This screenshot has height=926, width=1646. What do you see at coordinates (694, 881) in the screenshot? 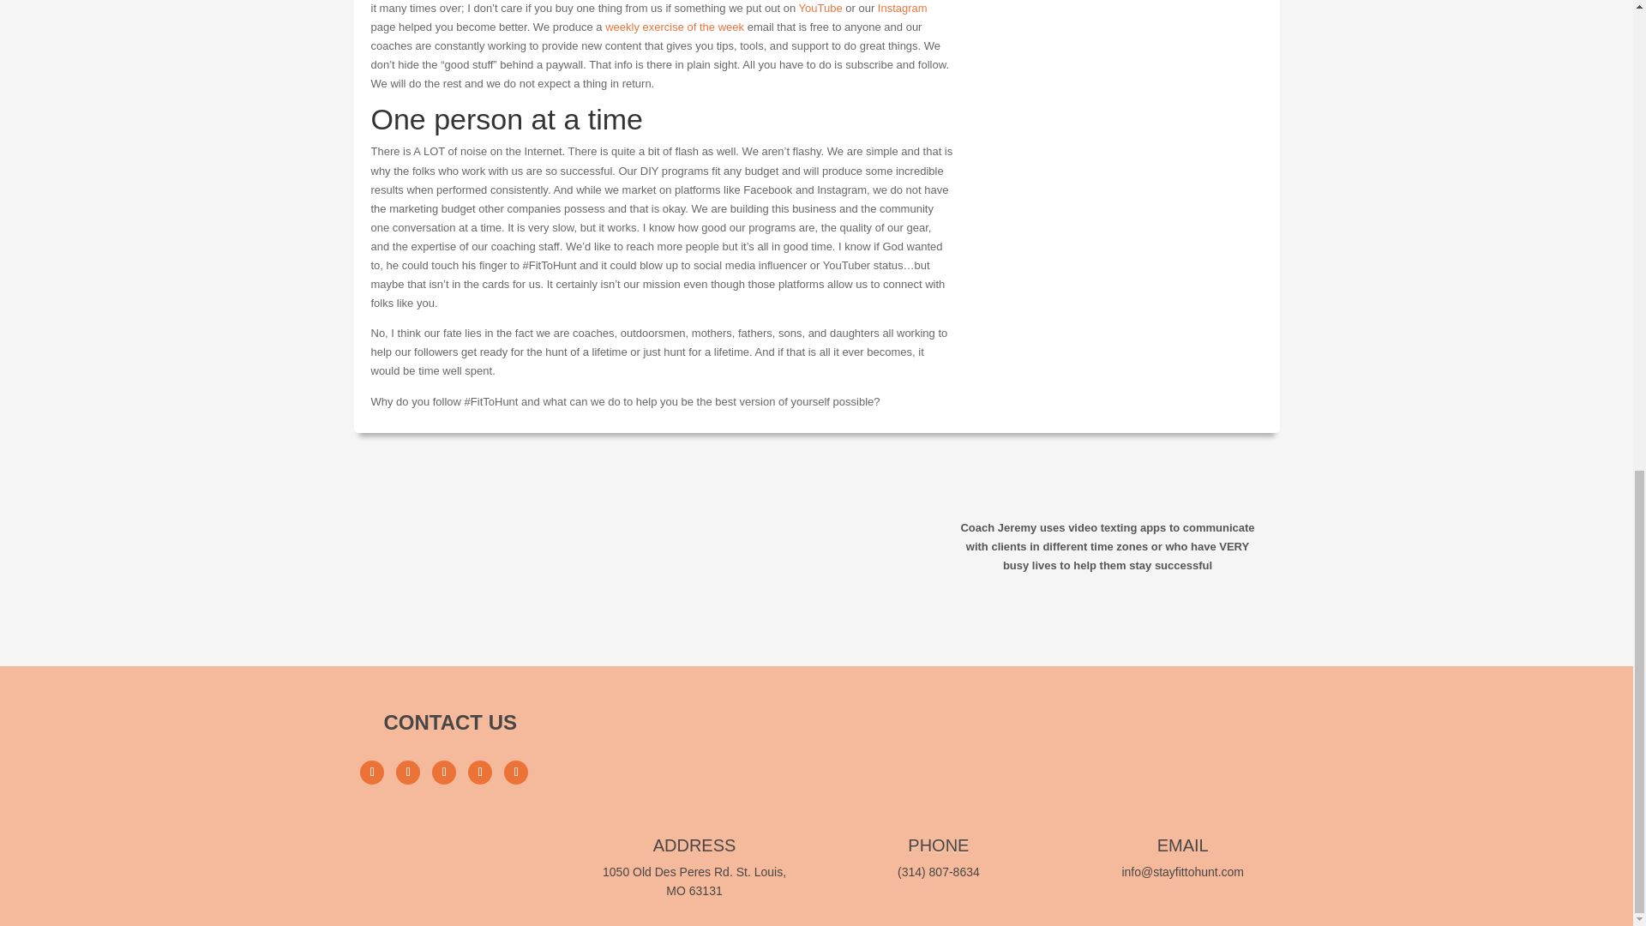
I see `1050 Old Des Peres Rd. St. Louis, MO 63131` at bounding box center [694, 881].